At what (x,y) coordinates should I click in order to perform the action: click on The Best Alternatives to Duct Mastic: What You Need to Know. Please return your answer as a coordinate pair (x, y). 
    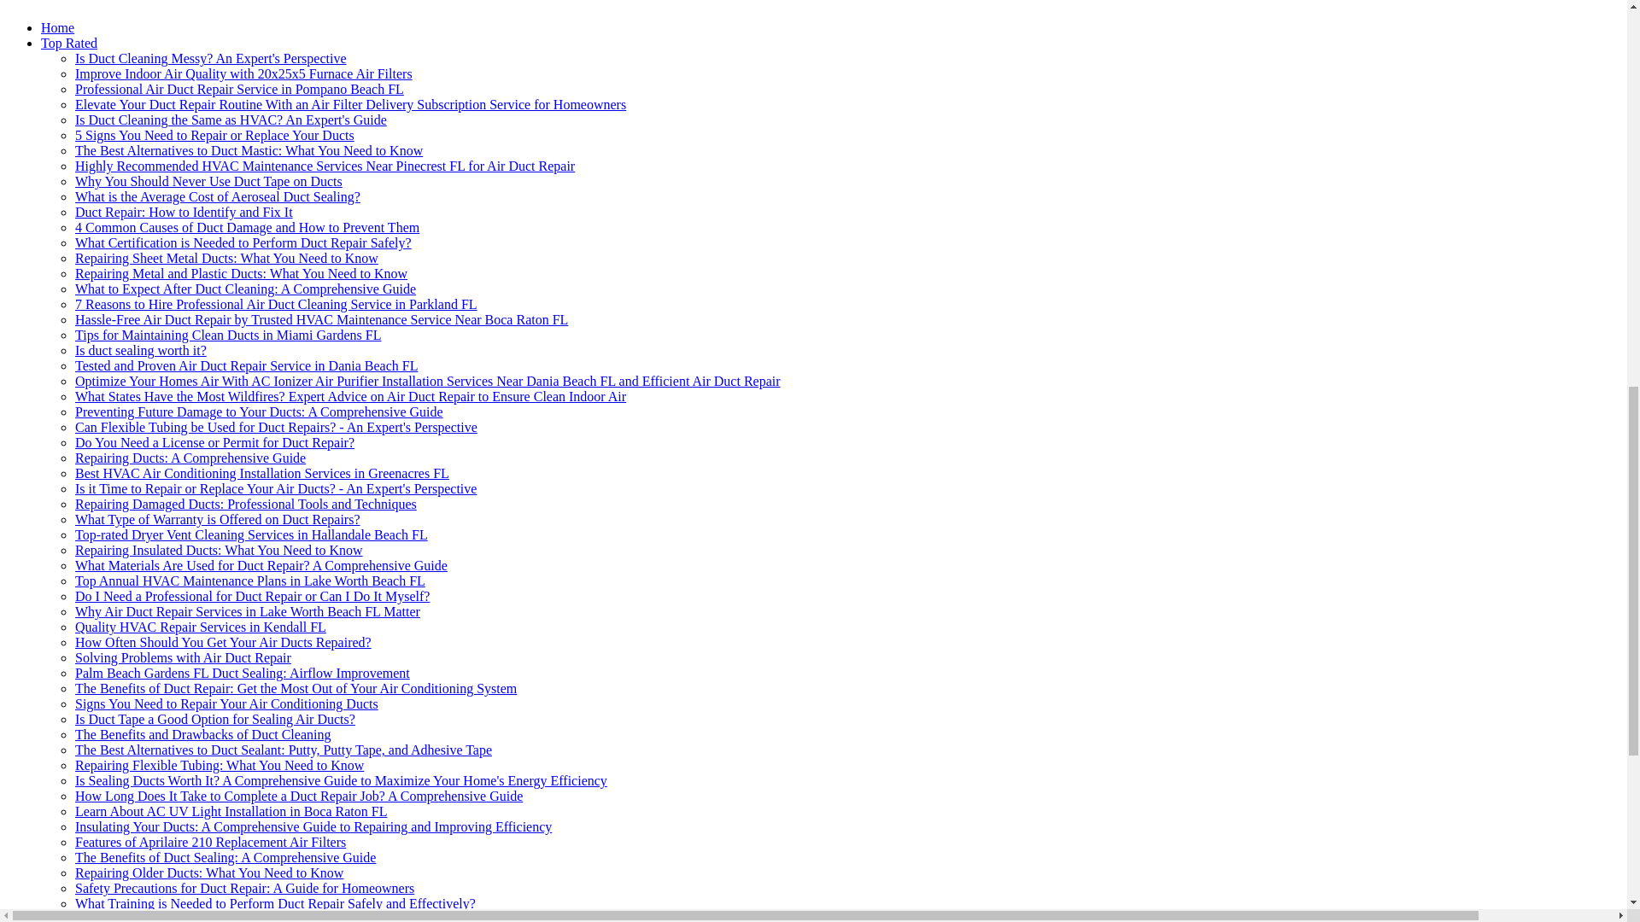
    Looking at the image, I should click on (249, 150).